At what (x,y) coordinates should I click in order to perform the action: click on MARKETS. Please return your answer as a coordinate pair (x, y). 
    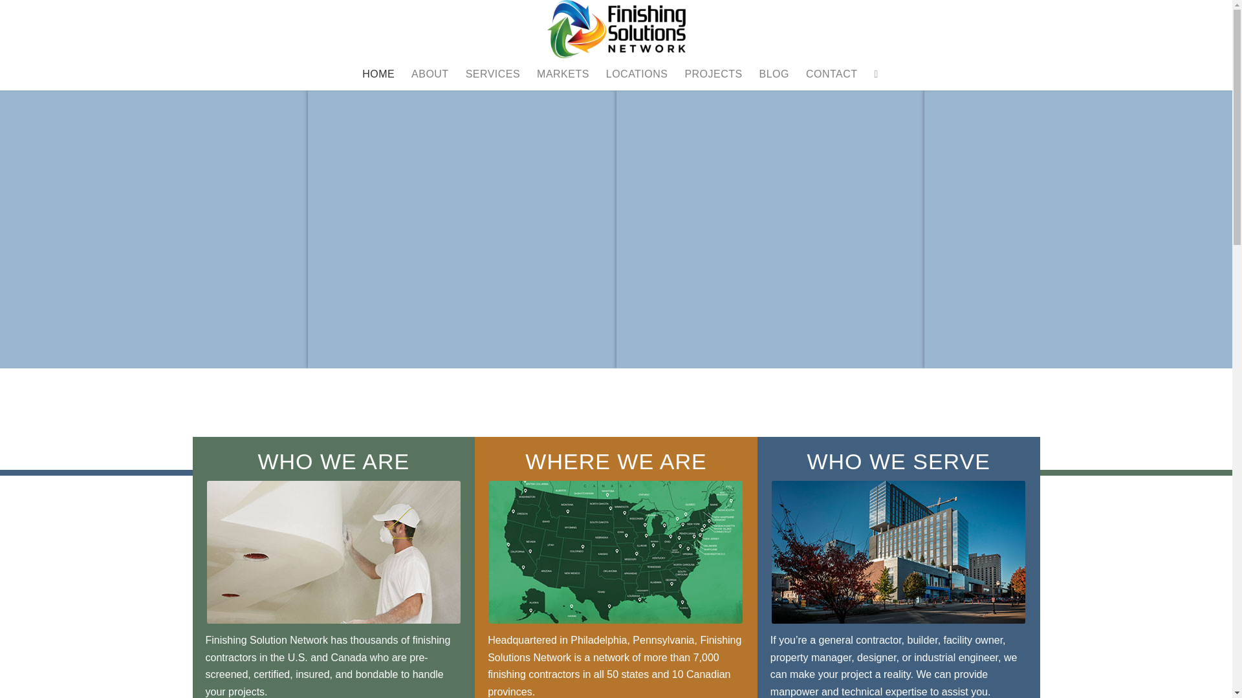
    Looking at the image, I should click on (563, 74).